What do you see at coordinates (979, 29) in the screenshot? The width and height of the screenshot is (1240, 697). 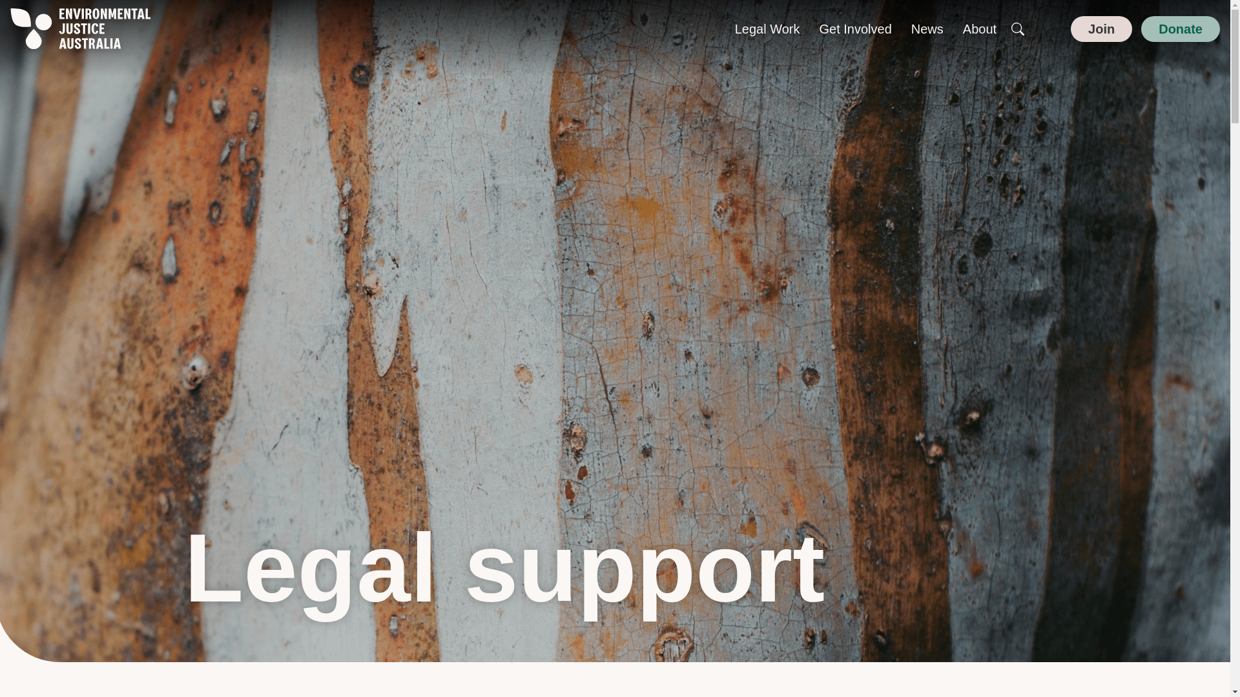 I see `About` at bounding box center [979, 29].